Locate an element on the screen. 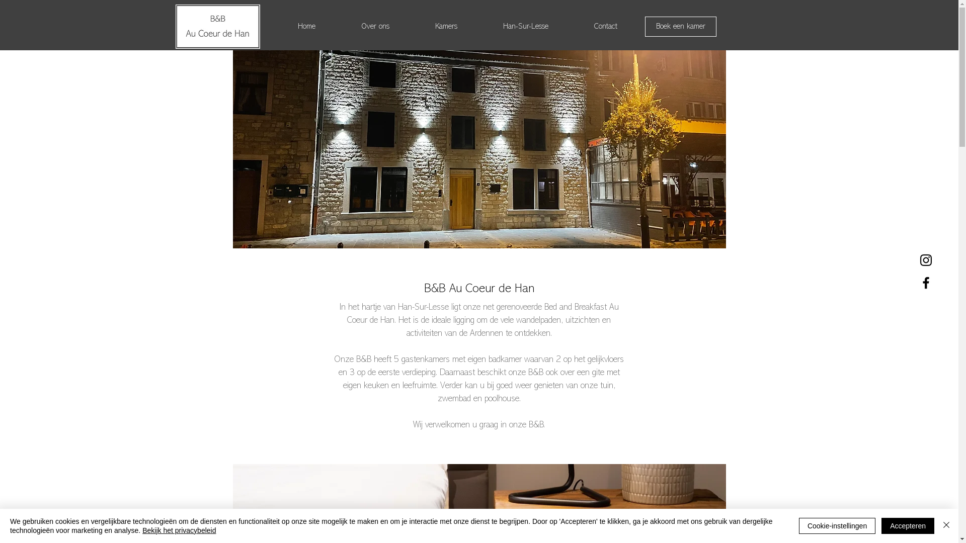 This screenshot has height=543, width=966. Han-Sur-Lesse is located at coordinates (525, 27).